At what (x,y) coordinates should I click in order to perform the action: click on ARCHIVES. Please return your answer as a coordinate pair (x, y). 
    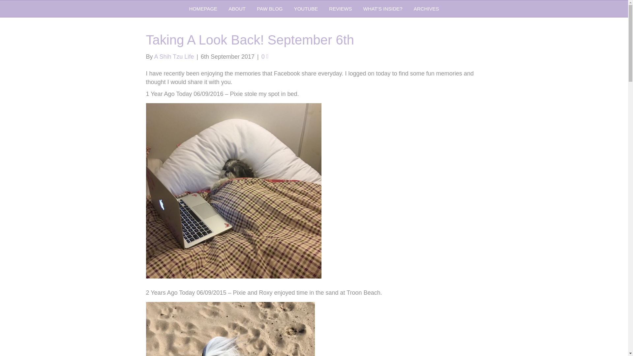
    Looking at the image, I should click on (427, 9).